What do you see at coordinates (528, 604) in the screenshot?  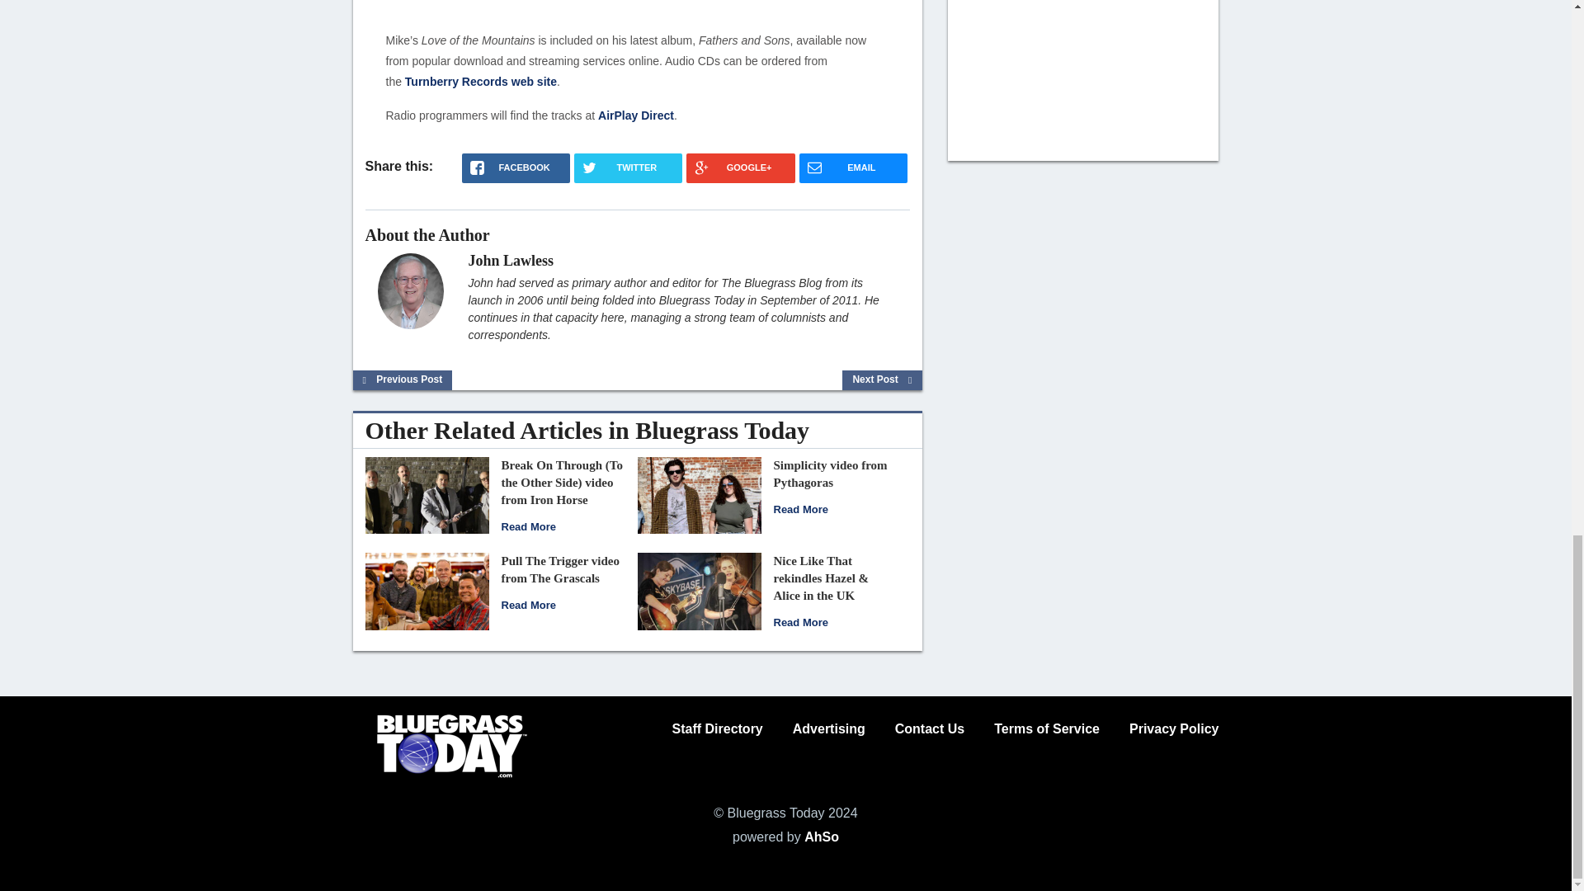 I see `Pull The Trigger video from The Grascals` at bounding box center [528, 604].